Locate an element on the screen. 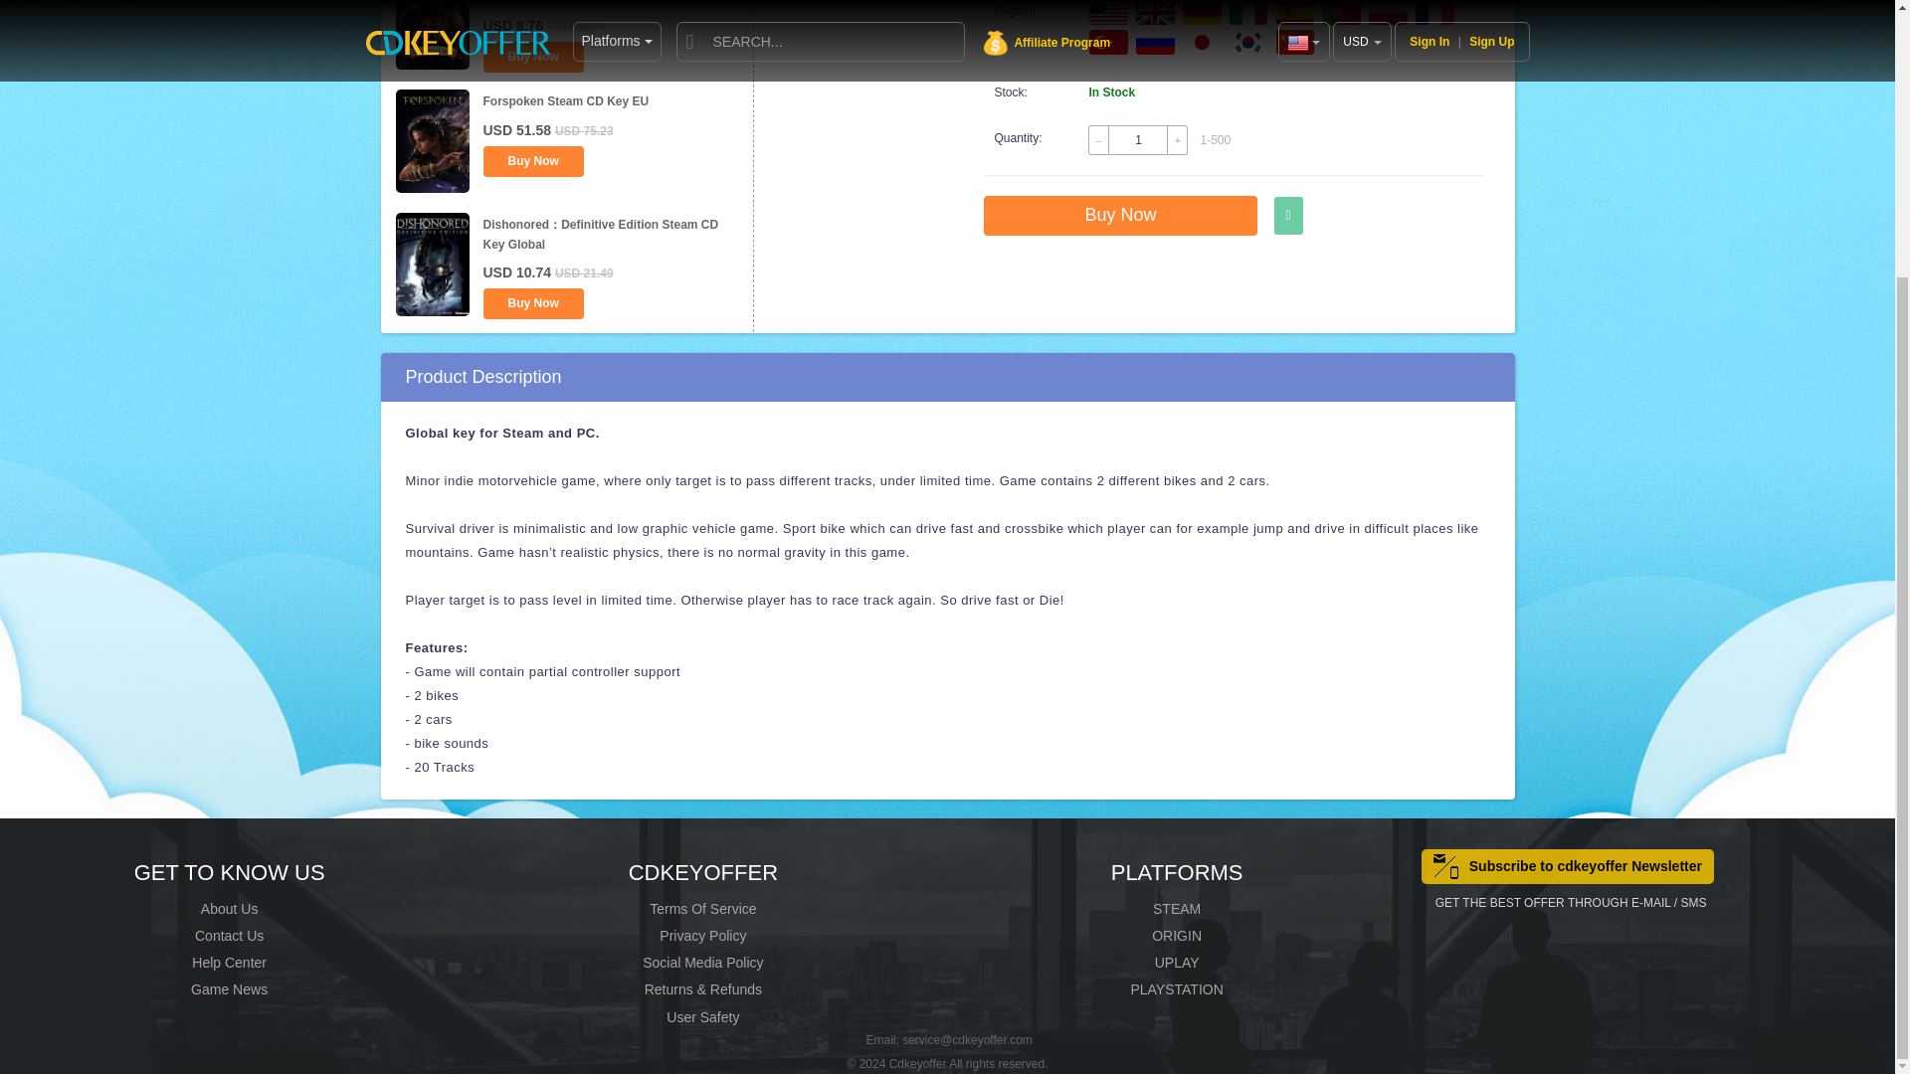 The height and width of the screenshot is (1074, 1910). Privacy Policy is located at coordinates (702, 936).